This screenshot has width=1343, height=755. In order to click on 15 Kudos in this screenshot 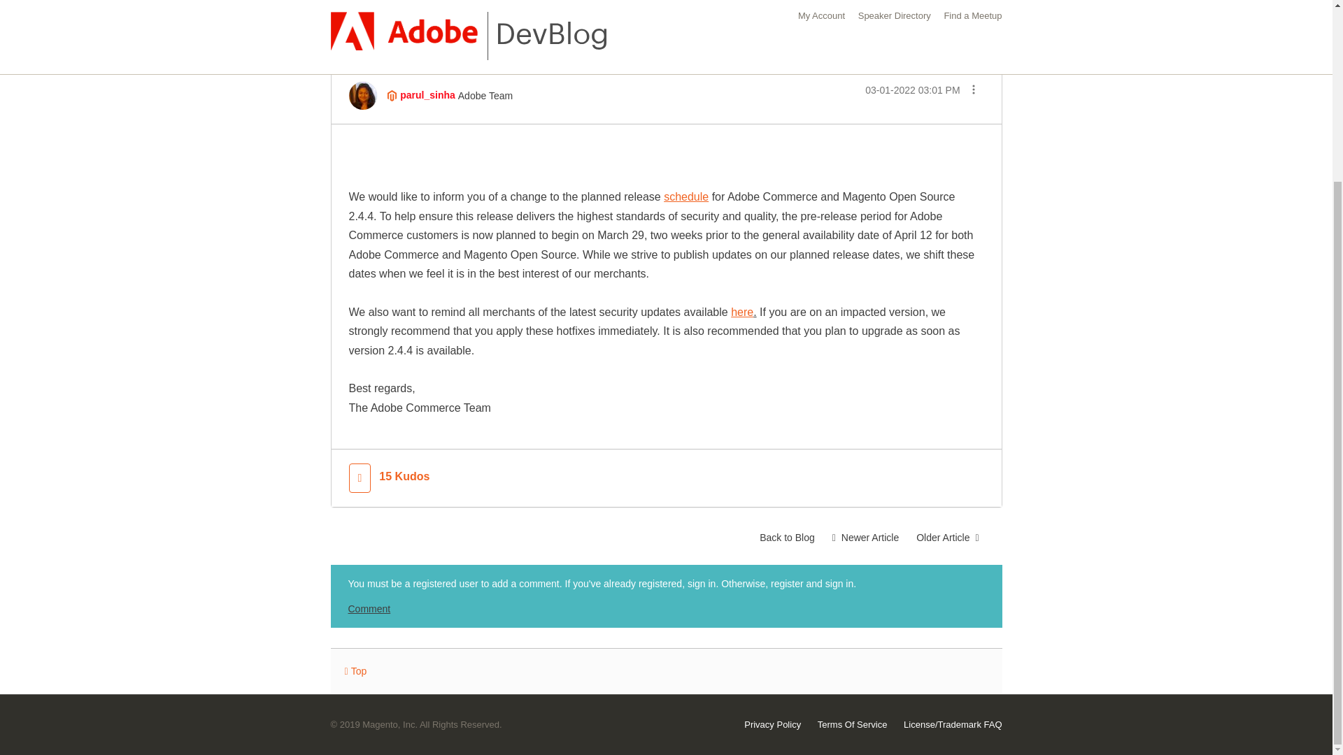, I will do `click(404, 477)`.